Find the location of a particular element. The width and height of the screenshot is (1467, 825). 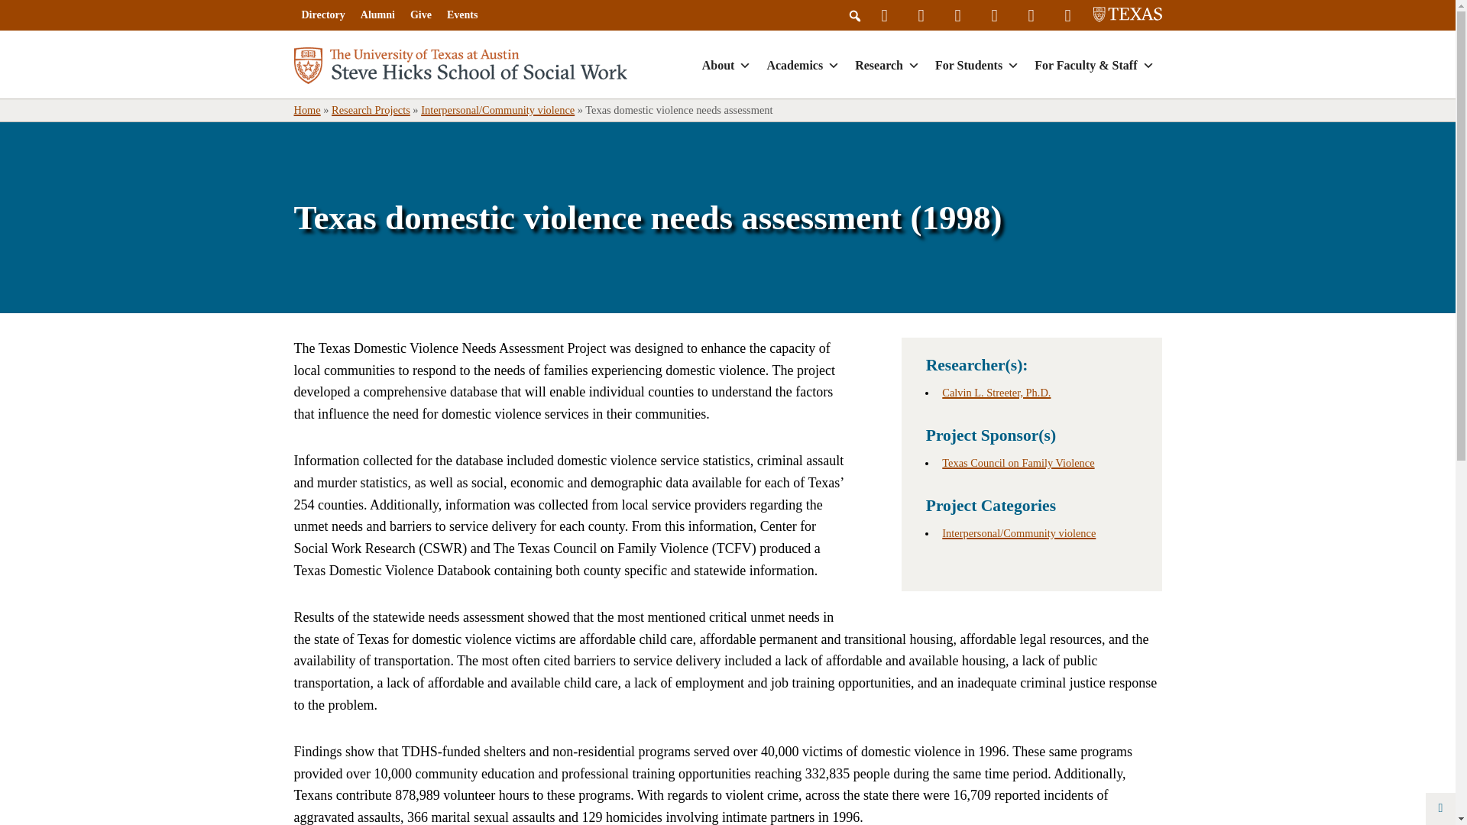

Alumni is located at coordinates (377, 15).